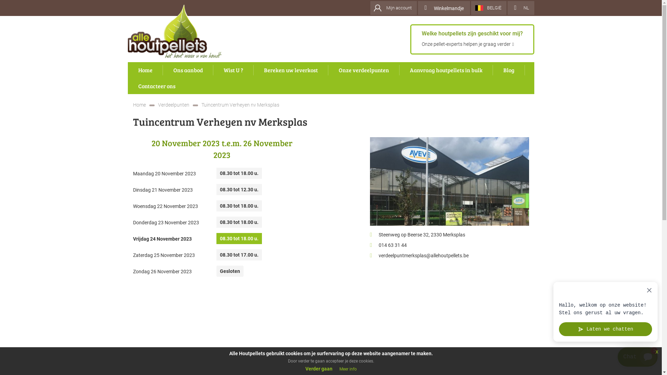  What do you see at coordinates (509, 70) in the screenshot?
I see `Blog` at bounding box center [509, 70].